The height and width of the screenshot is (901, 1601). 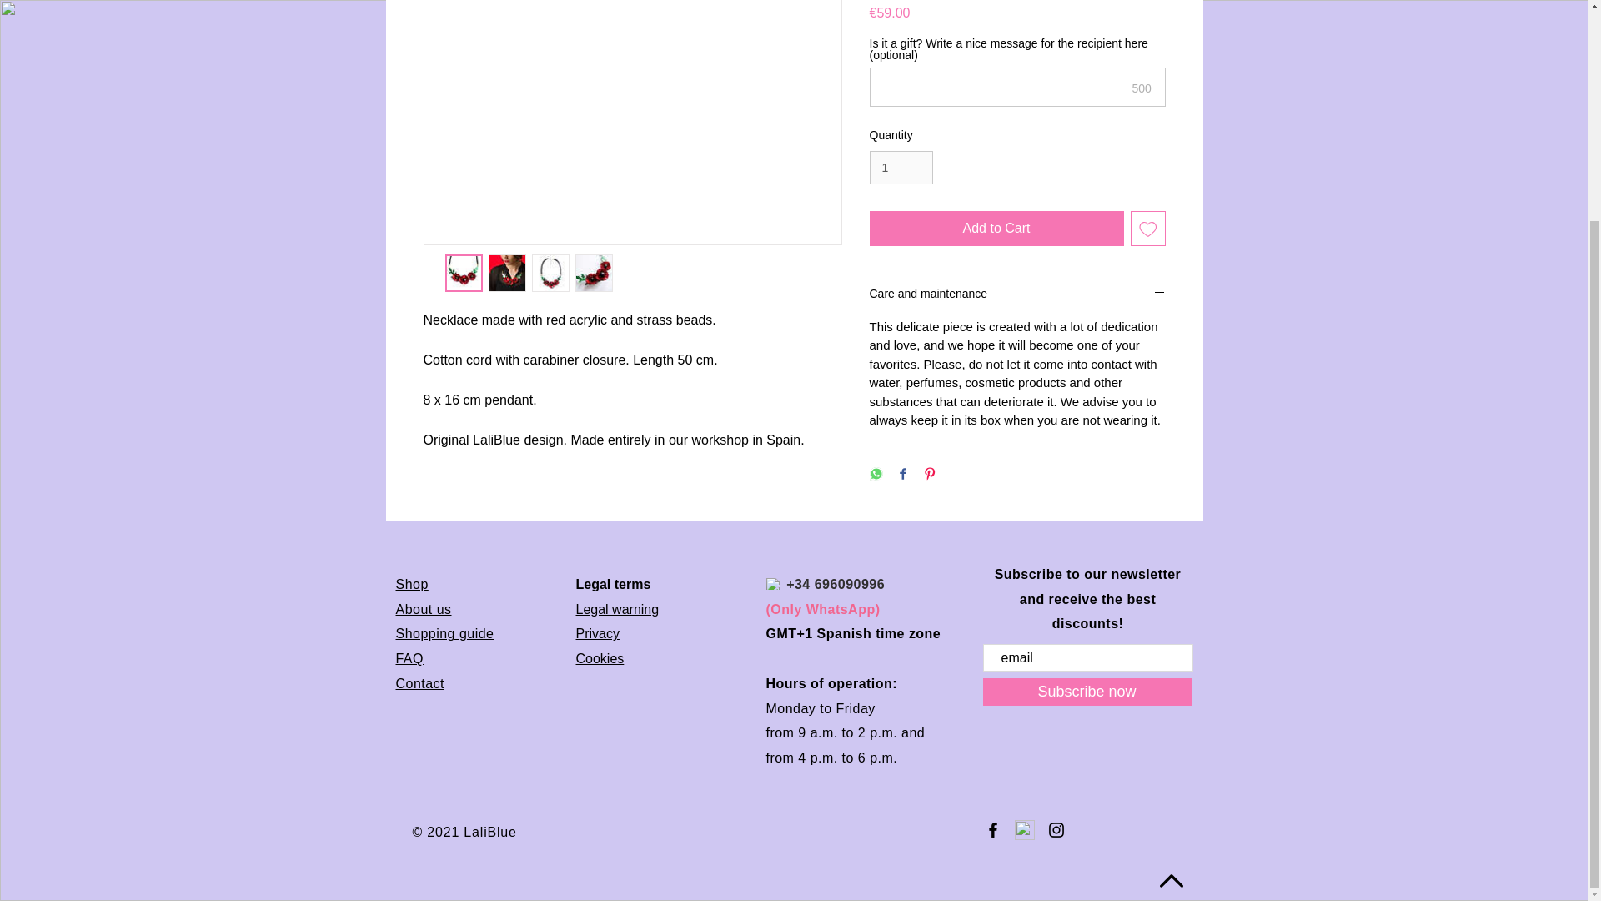 What do you see at coordinates (1017, 294) in the screenshot?
I see `Care and maintenance` at bounding box center [1017, 294].